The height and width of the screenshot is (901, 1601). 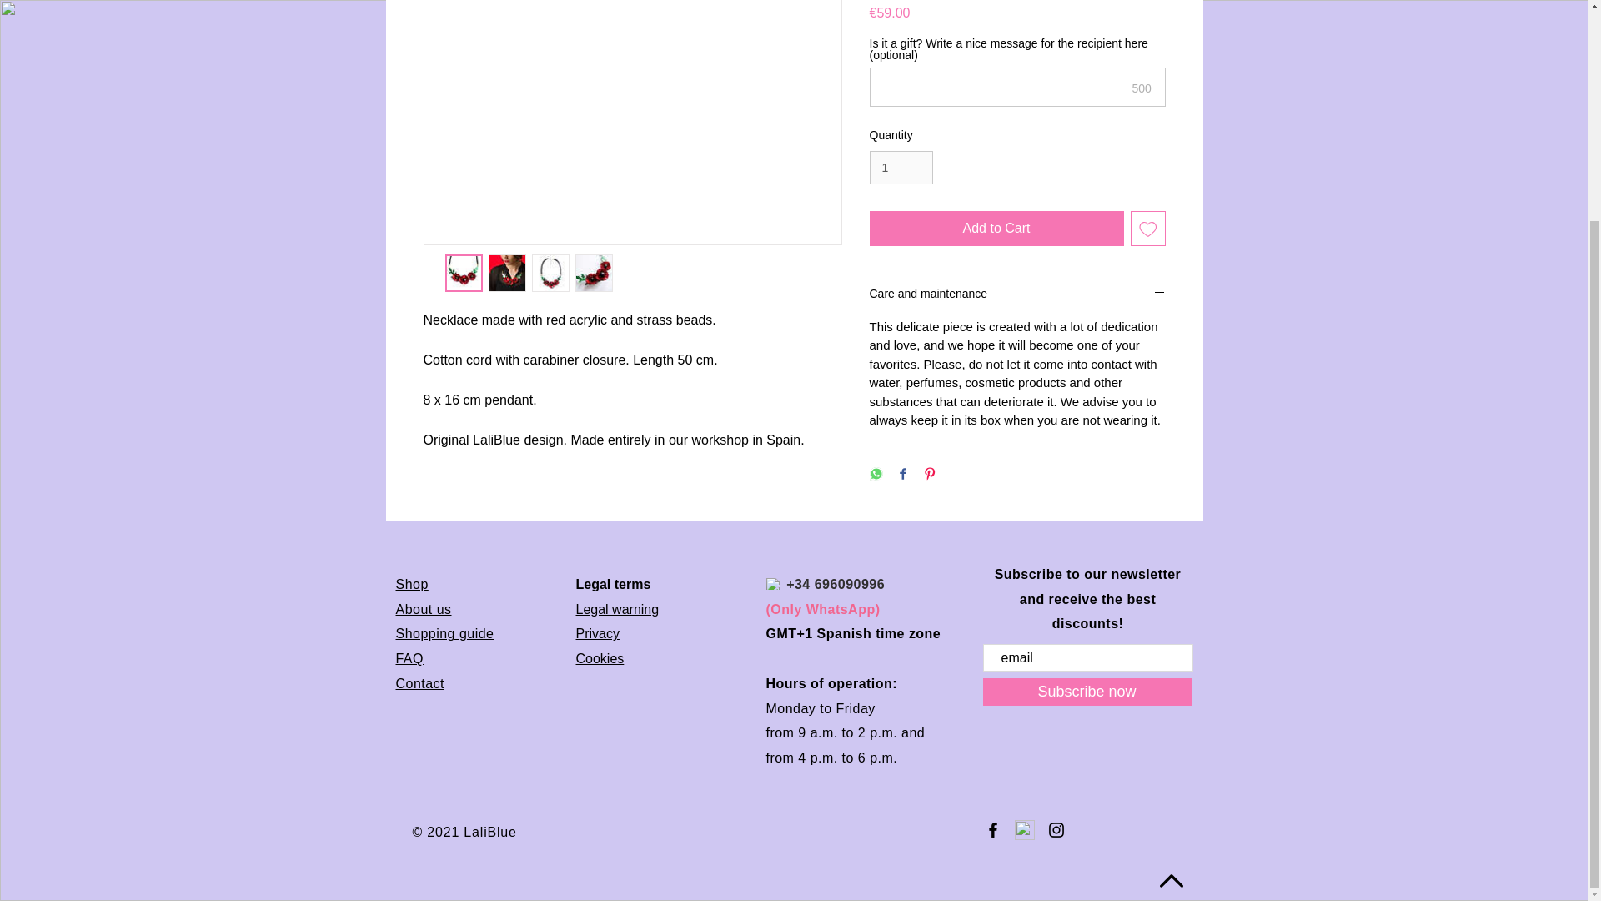 What do you see at coordinates (1017, 294) in the screenshot?
I see `Care and maintenance` at bounding box center [1017, 294].